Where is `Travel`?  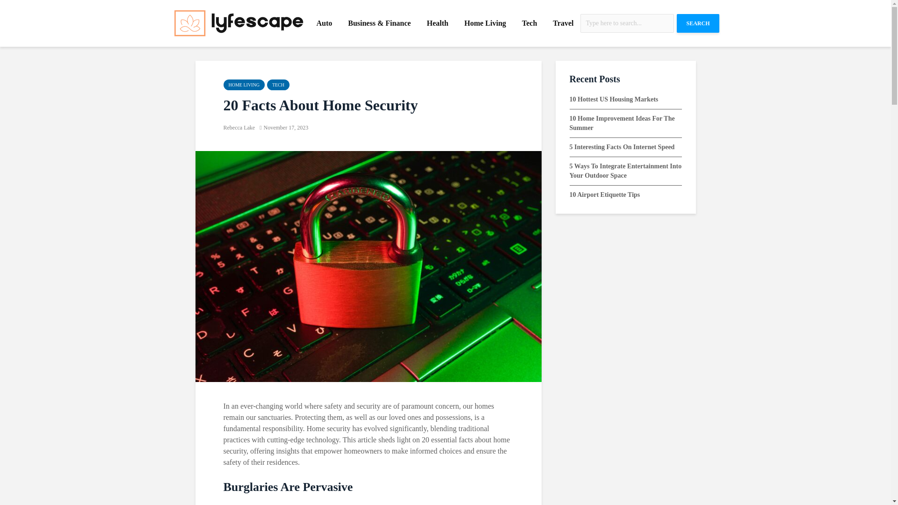 Travel is located at coordinates (563, 23).